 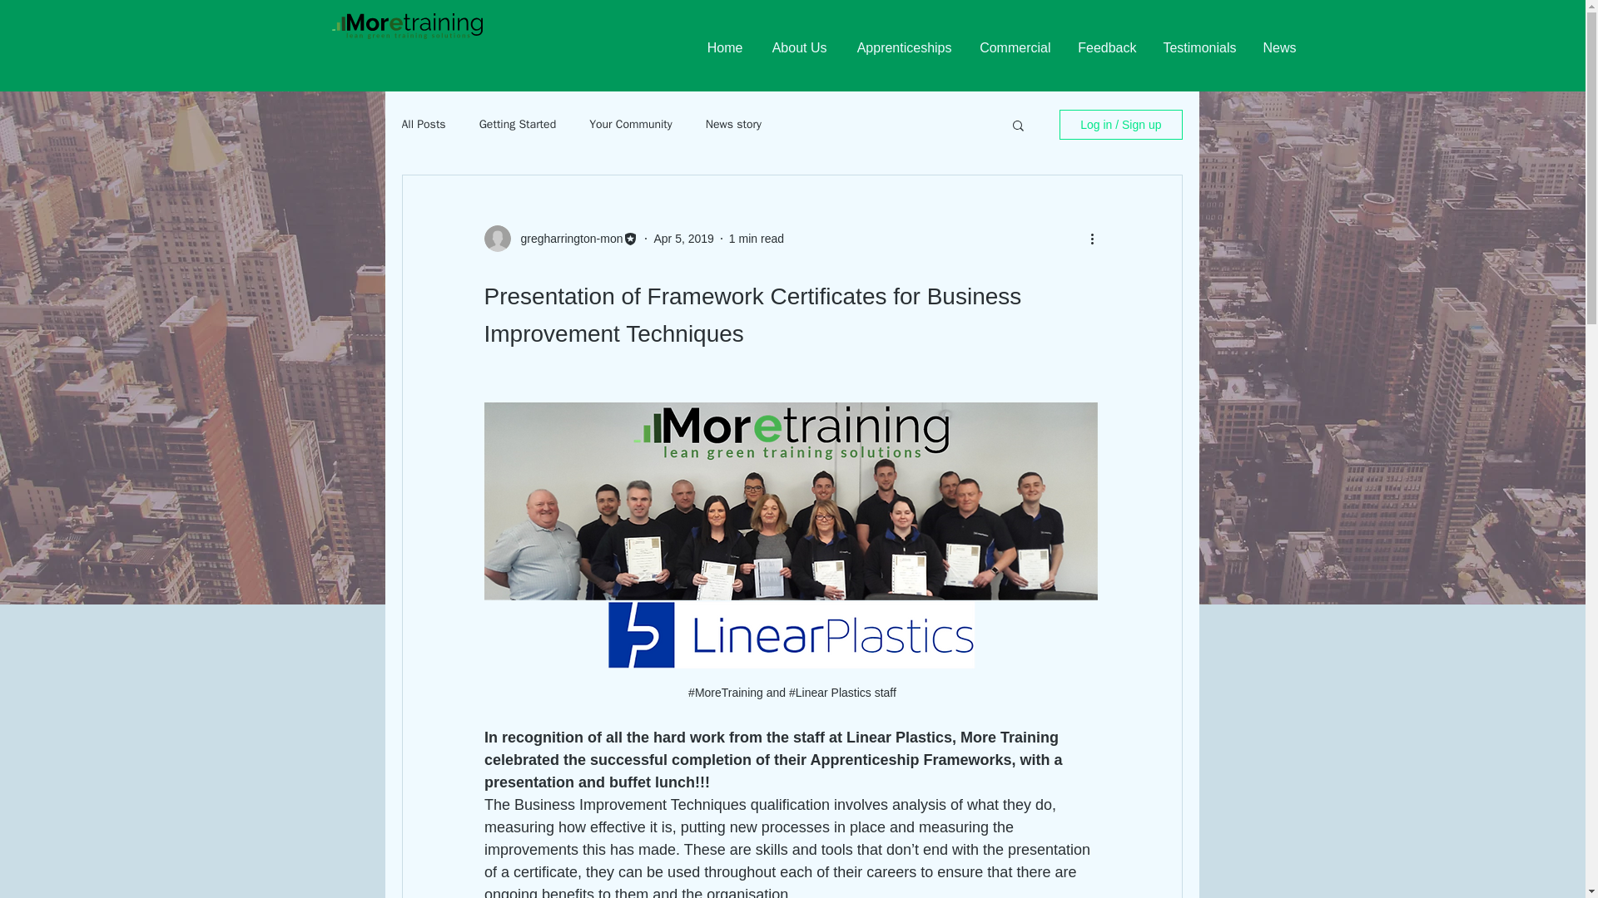 I want to click on News story, so click(x=734, y=125).